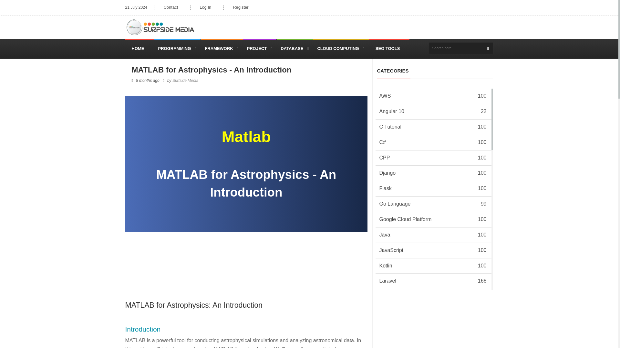 Image resolution: width=620 pixels, height=348 pixels. Describe the element at coordinates (139, 48) in the screenshot. I see `HOME` at that location.